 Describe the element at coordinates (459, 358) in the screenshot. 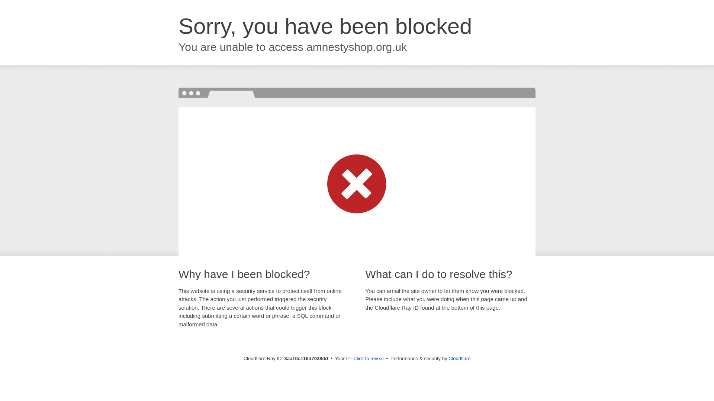

I see `Cloudflare` at that location.